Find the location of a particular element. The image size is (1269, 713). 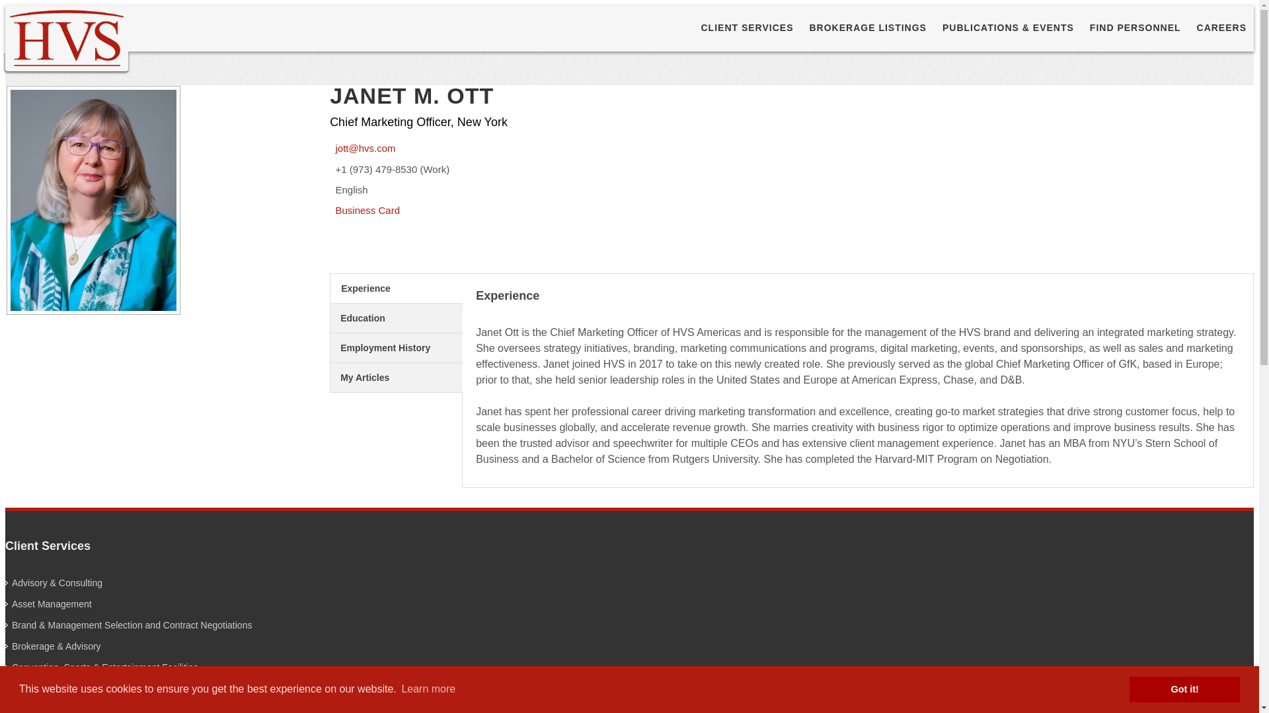

Experience is located at coordinates (397, 288).